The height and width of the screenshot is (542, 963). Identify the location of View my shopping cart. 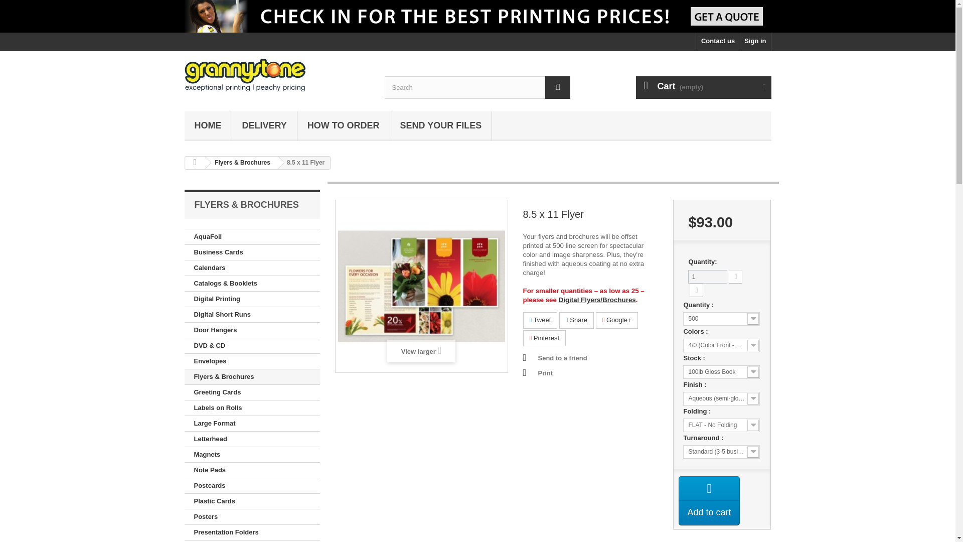
(703, 87).